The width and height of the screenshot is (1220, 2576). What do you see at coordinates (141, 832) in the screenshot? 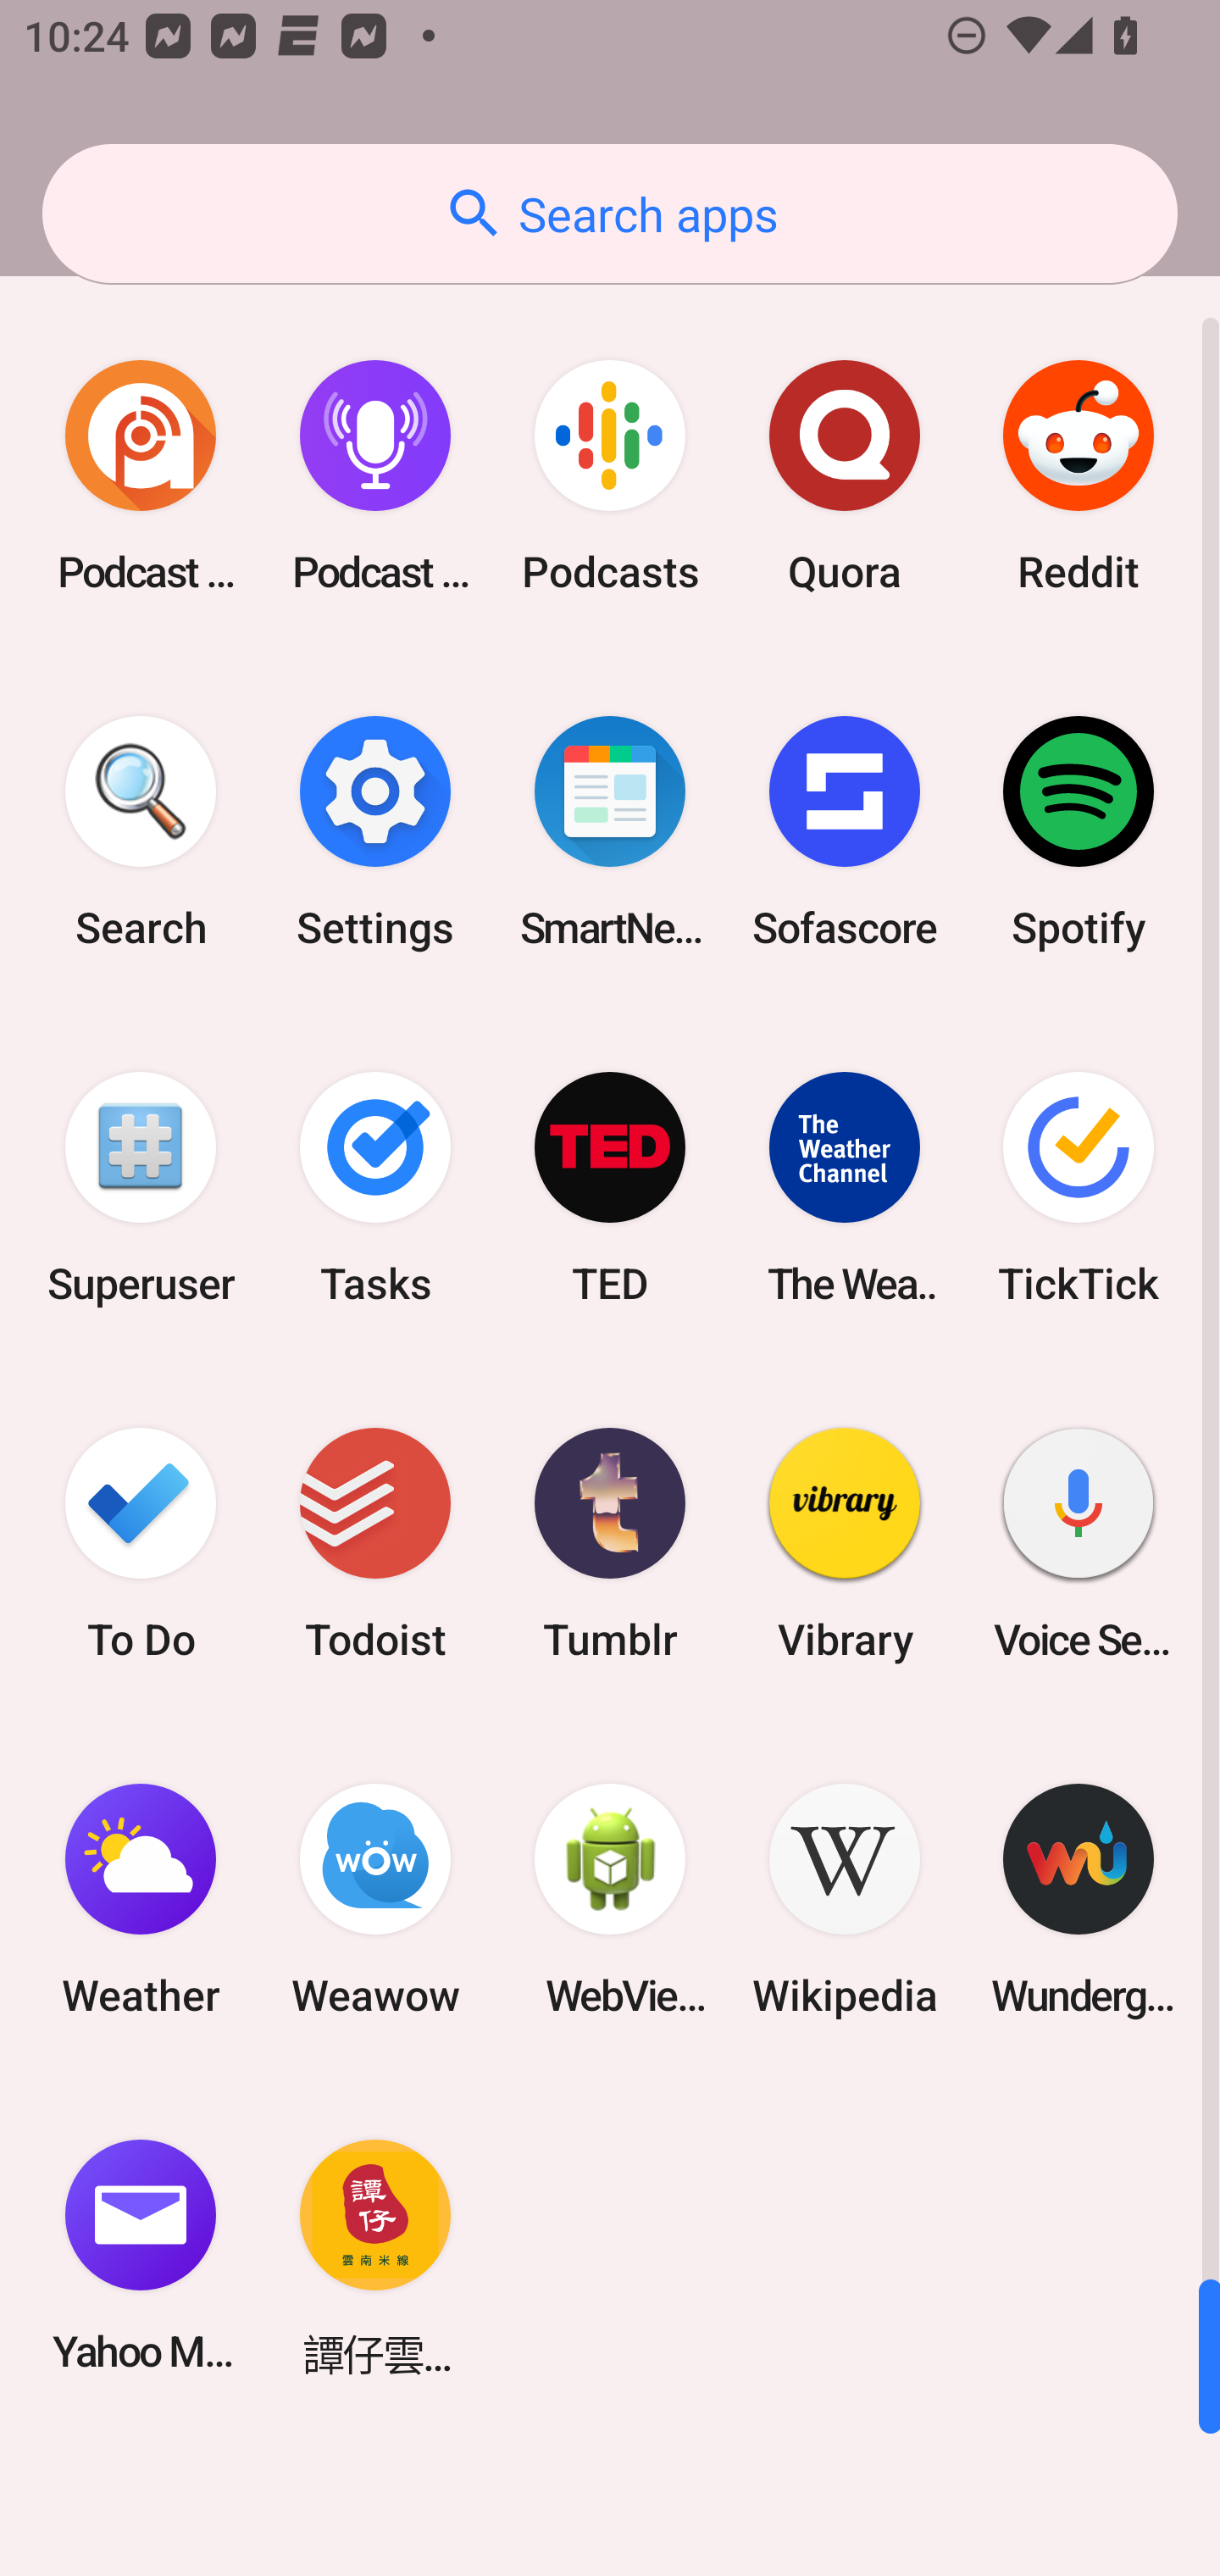
I see `Search` at bounding box center [141, 832].